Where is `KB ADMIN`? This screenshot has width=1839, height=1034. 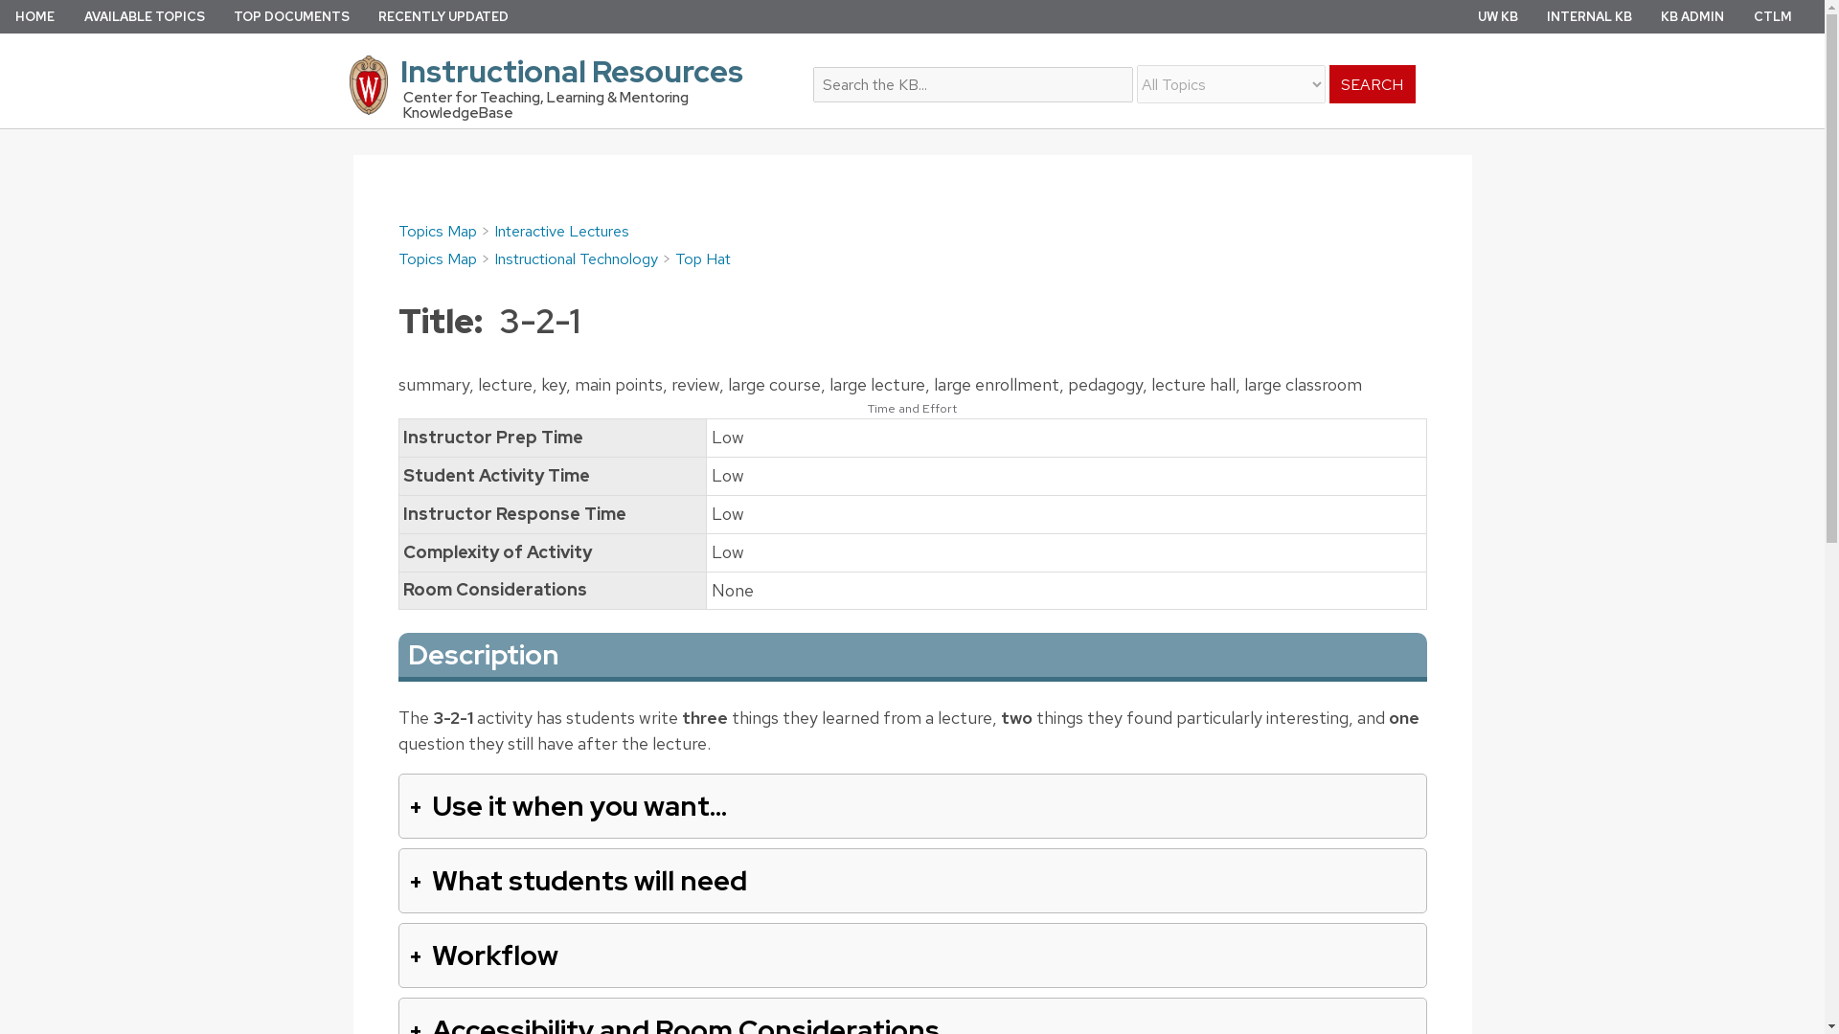
KB ADMIN is located at coordinates (1691, 15).